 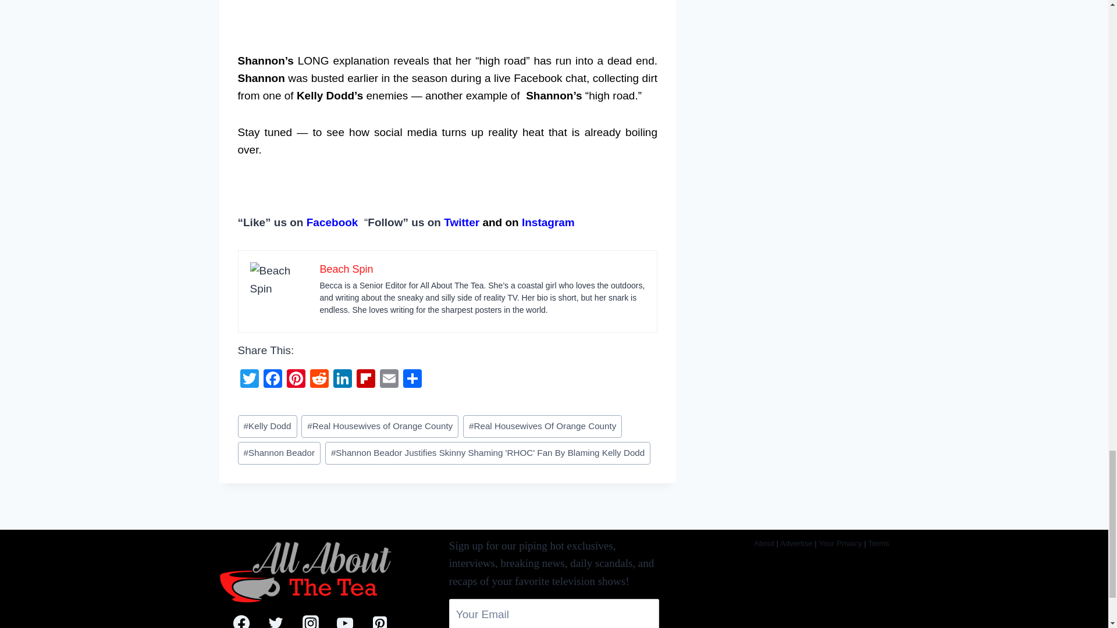 What do you see at coordinates (461, 222) in the screenshot?
I see `Twitter` at bounding box center [461, 222].